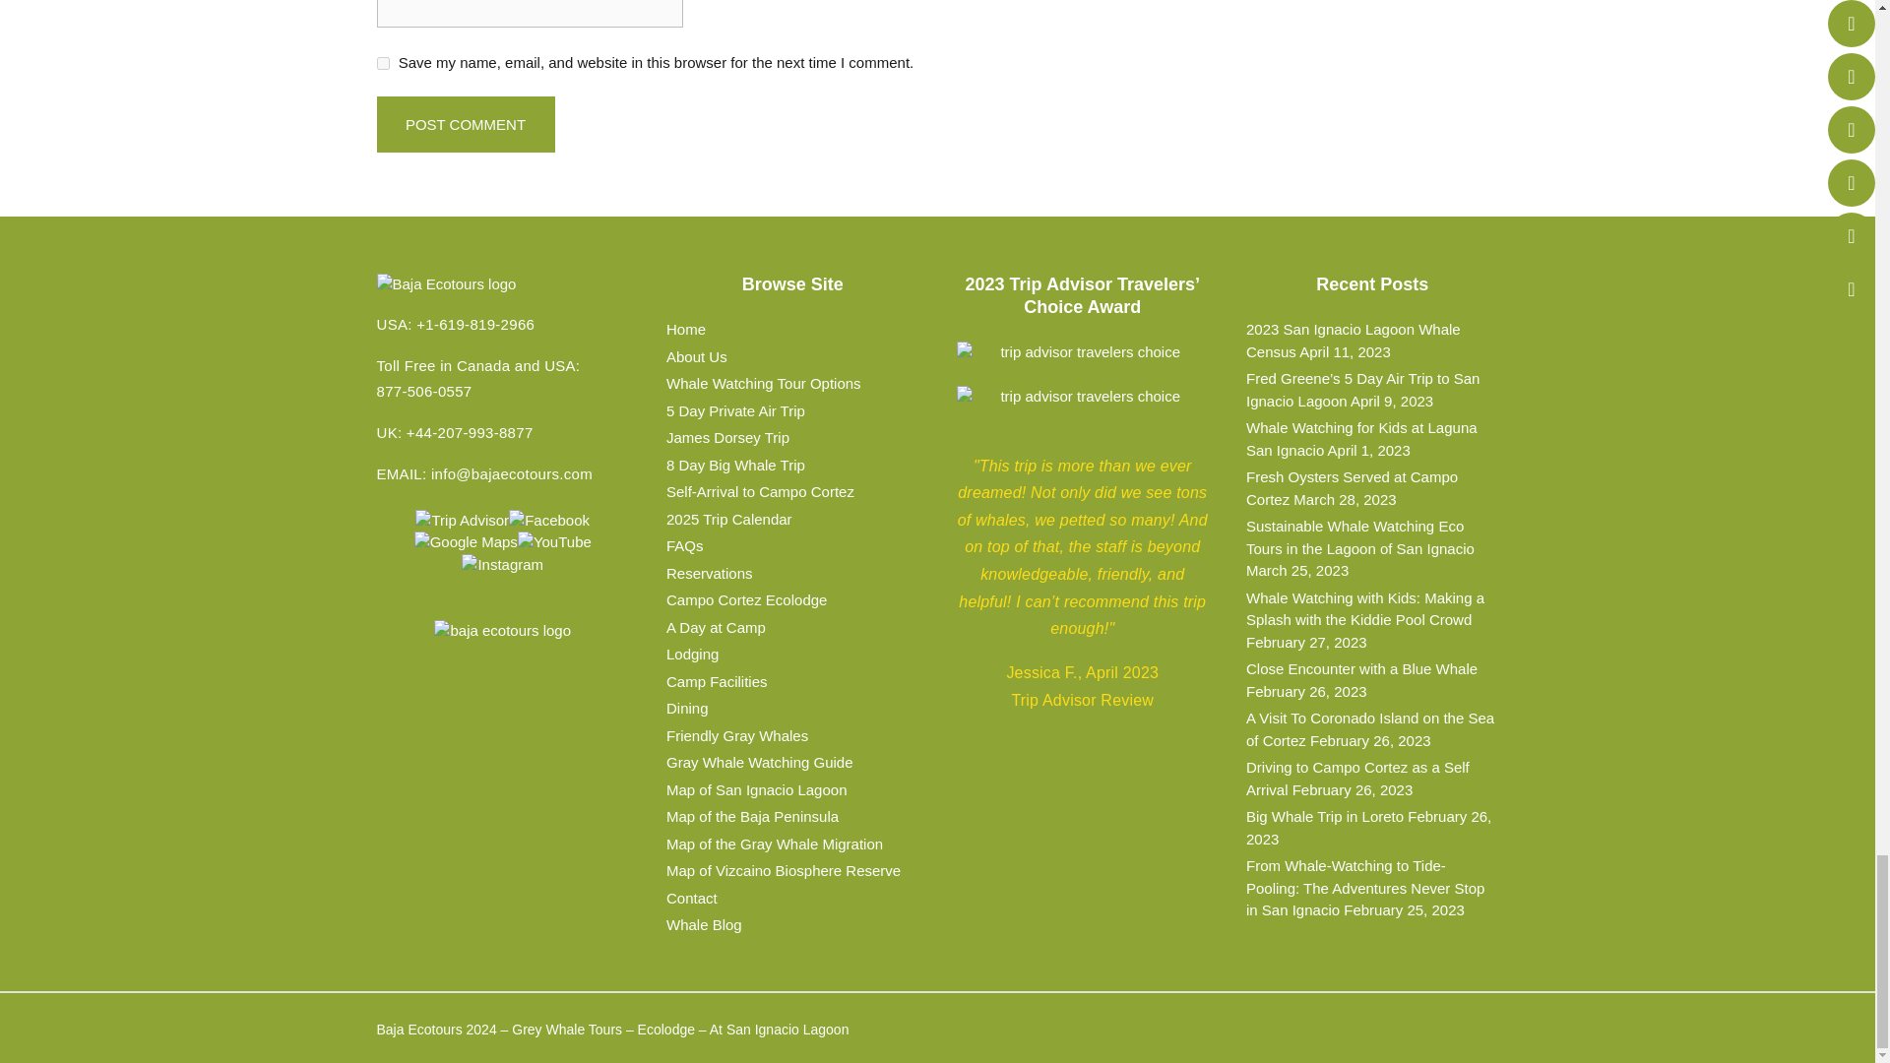 This screenshot has width=1890, height=1063. What do you see at coordinates (465, 124) in the screenshot?
I see `Post Comment` at bounding box center [465, 124].